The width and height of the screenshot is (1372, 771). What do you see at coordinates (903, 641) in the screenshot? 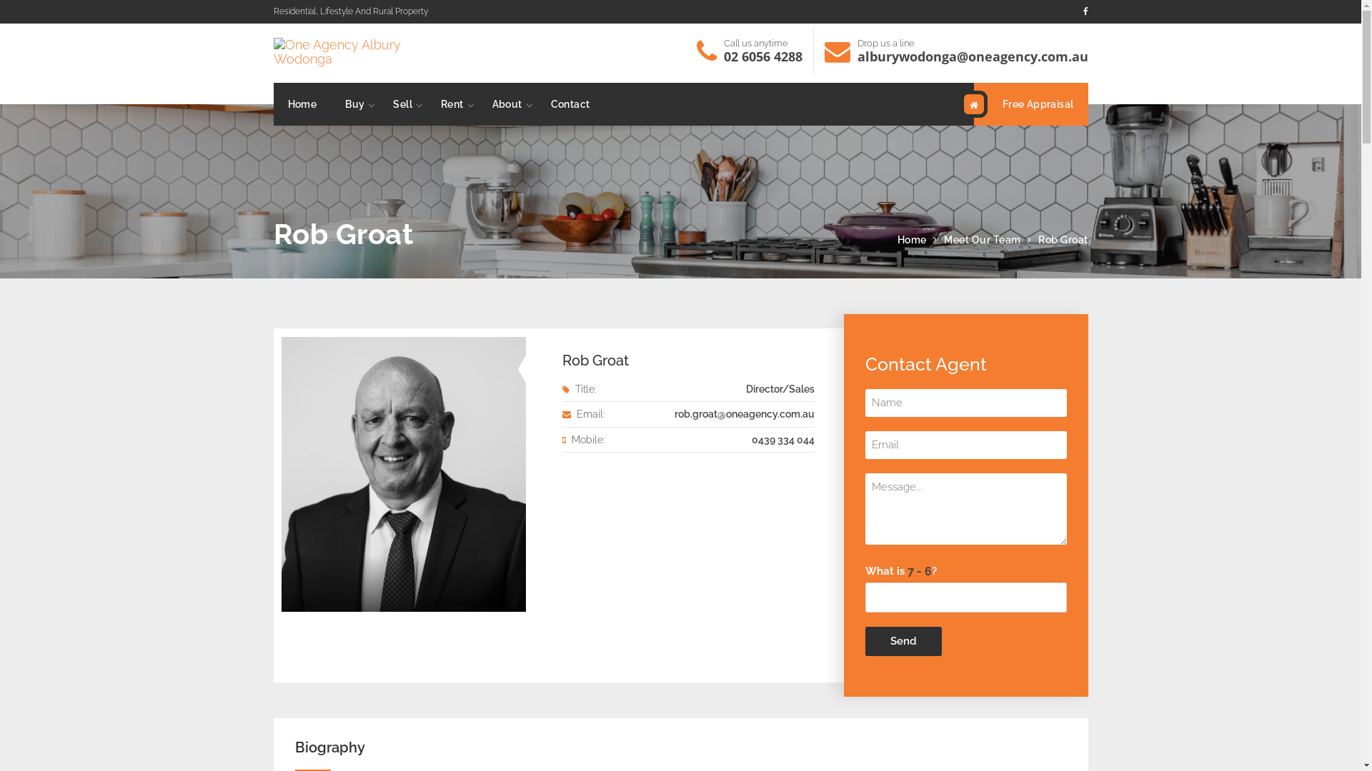
I see `Send` at bounding box center [903, 641].